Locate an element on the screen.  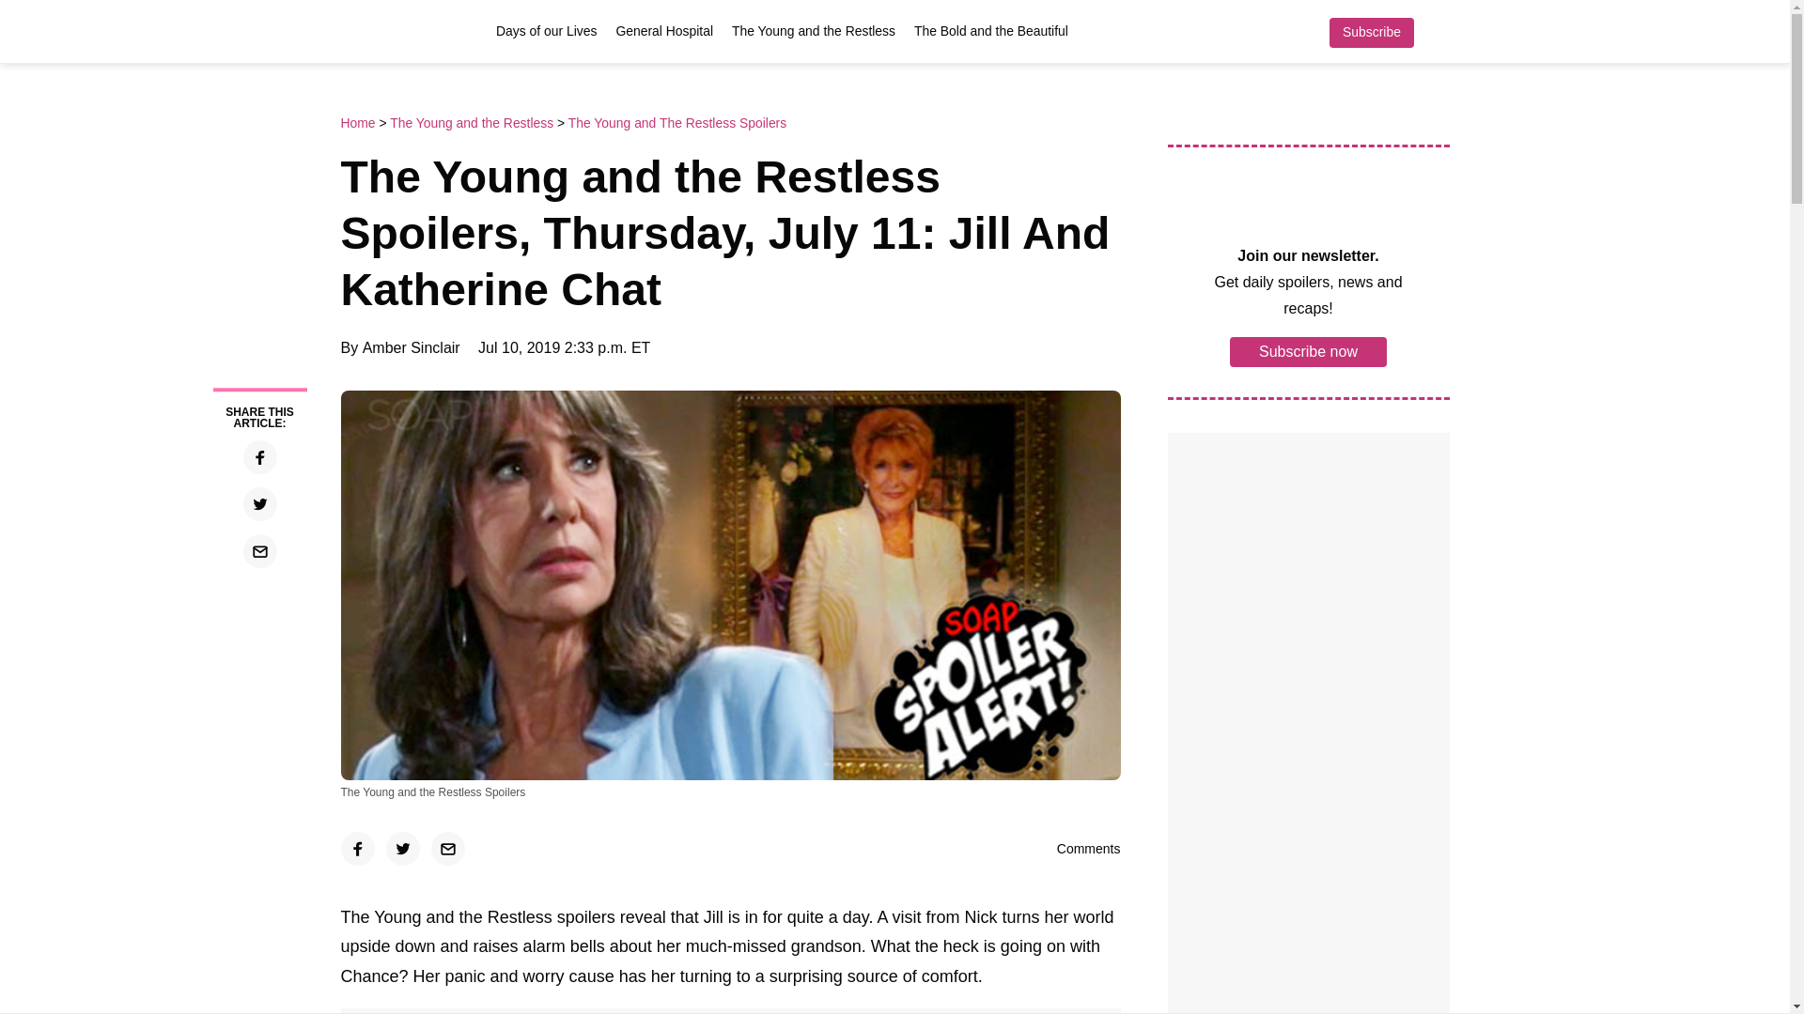
Days of our Lives is located at coordinates (547, 30).